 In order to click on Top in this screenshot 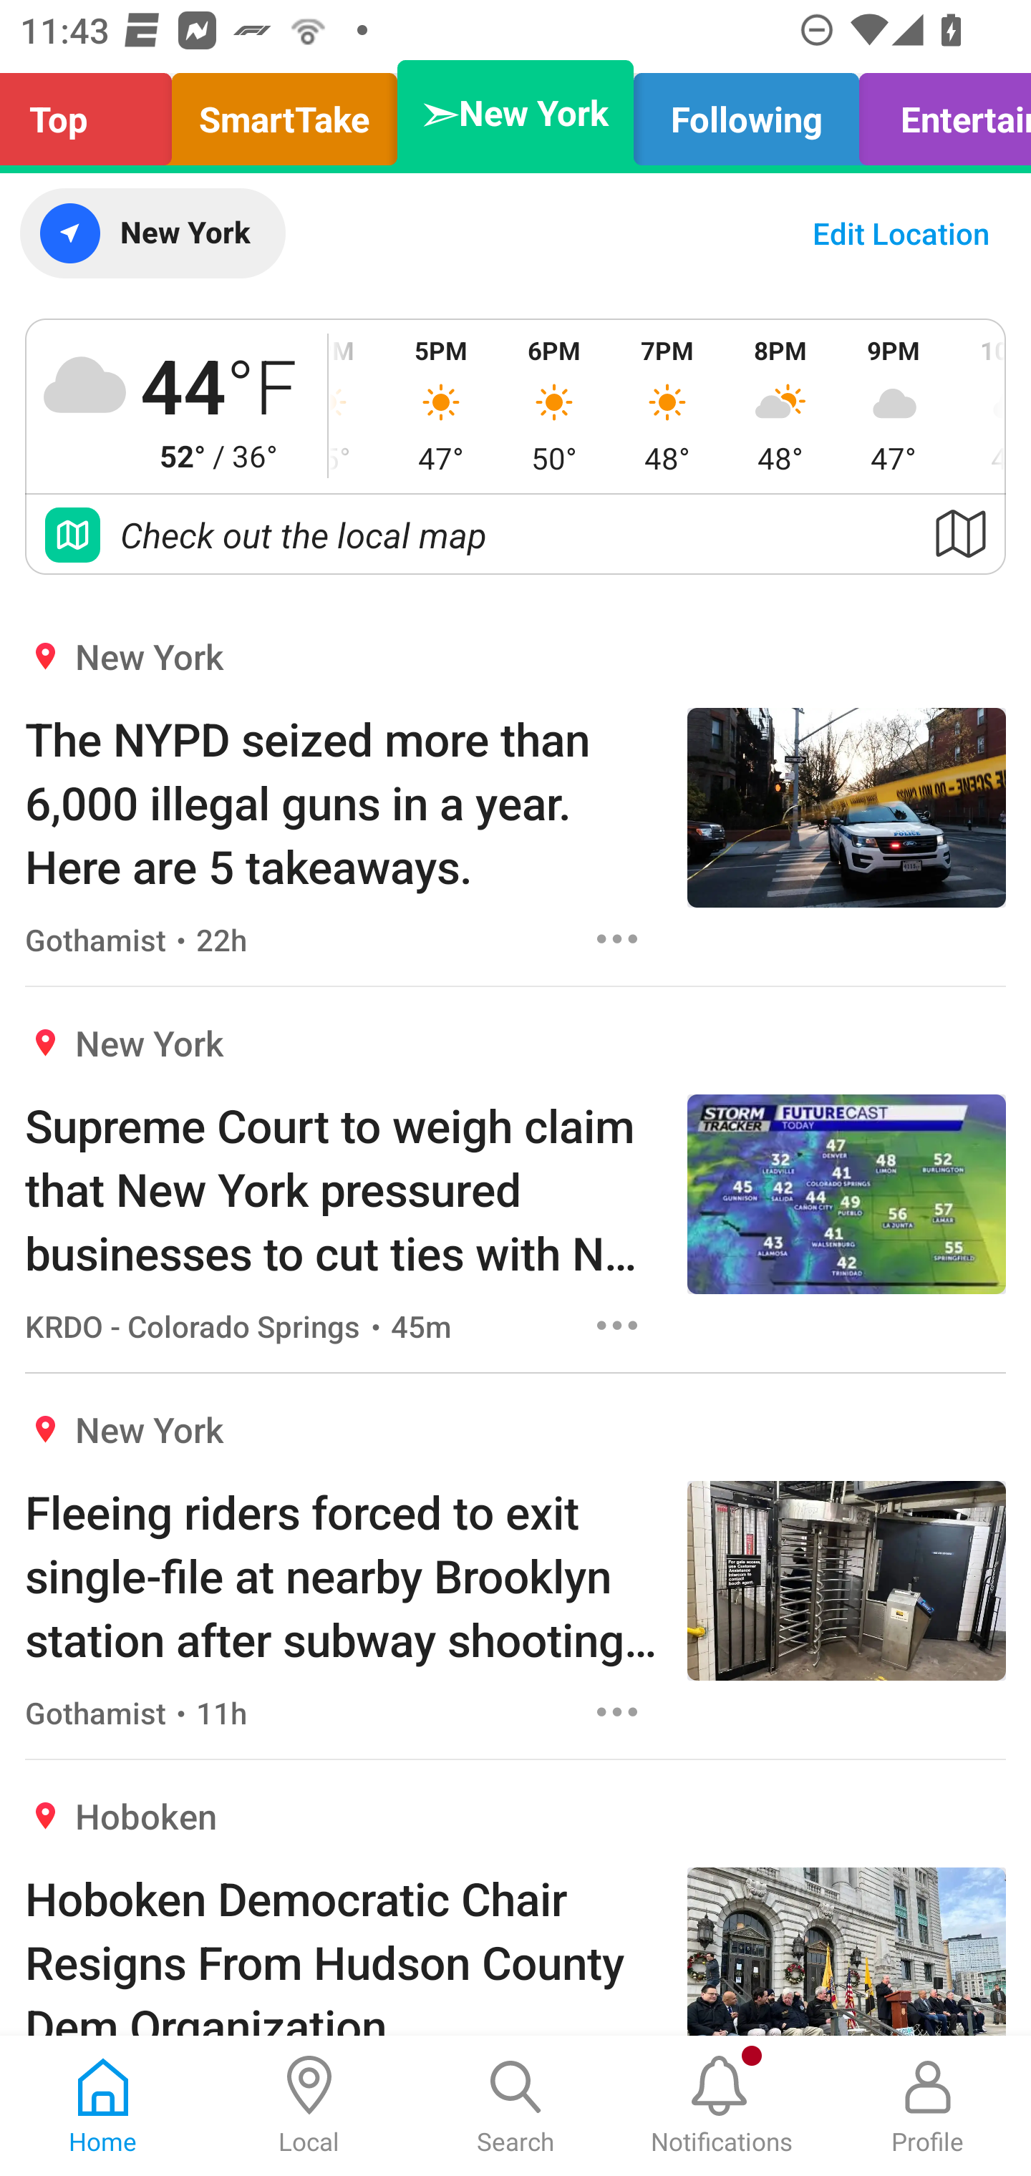, I will do `click(93, 113)`.